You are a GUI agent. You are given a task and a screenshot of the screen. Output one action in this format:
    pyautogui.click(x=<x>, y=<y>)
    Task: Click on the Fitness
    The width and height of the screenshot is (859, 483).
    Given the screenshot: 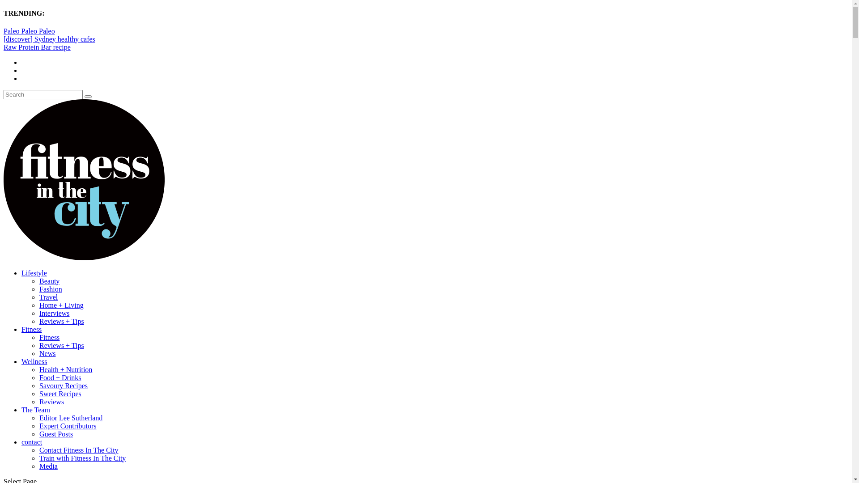 What is the action you would take?
    pyautogui.click(x=49, y=337)
    